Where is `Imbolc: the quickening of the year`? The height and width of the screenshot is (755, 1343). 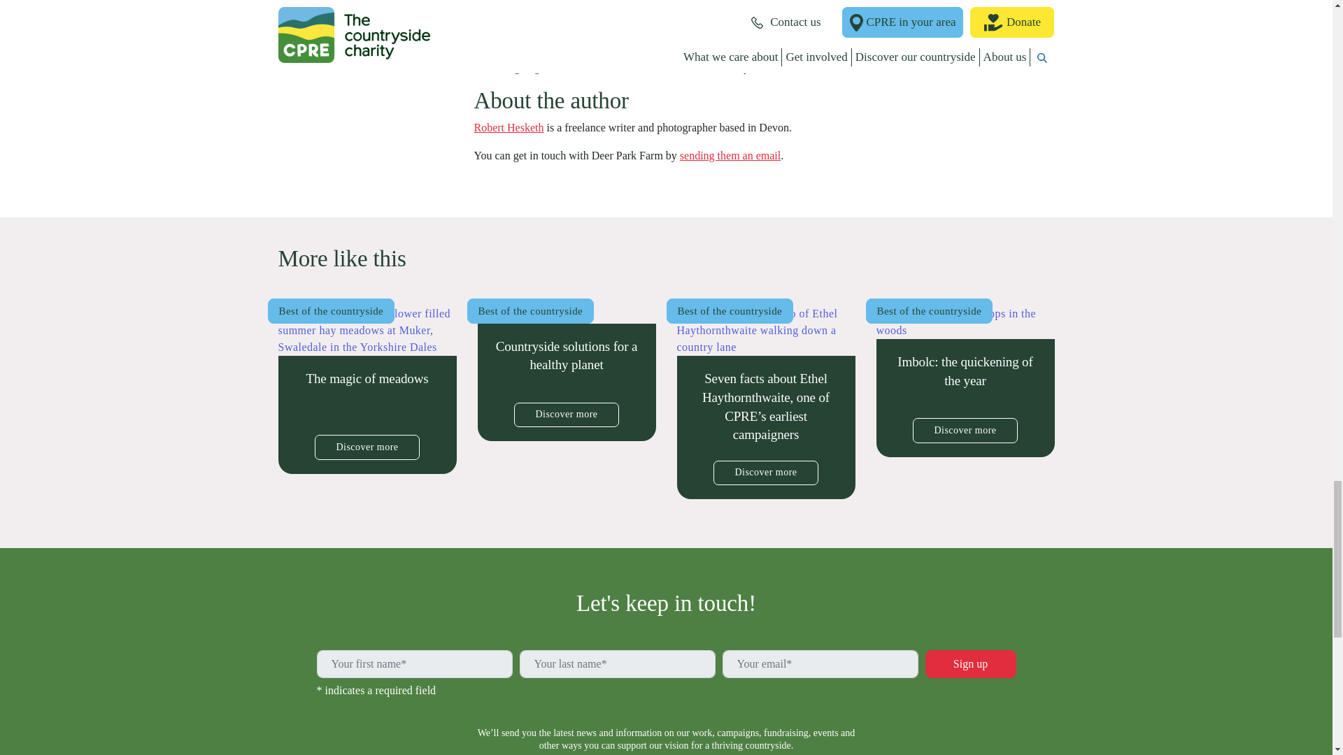 Imbolc: the quickening of the year is located at coordinates (965, 382).